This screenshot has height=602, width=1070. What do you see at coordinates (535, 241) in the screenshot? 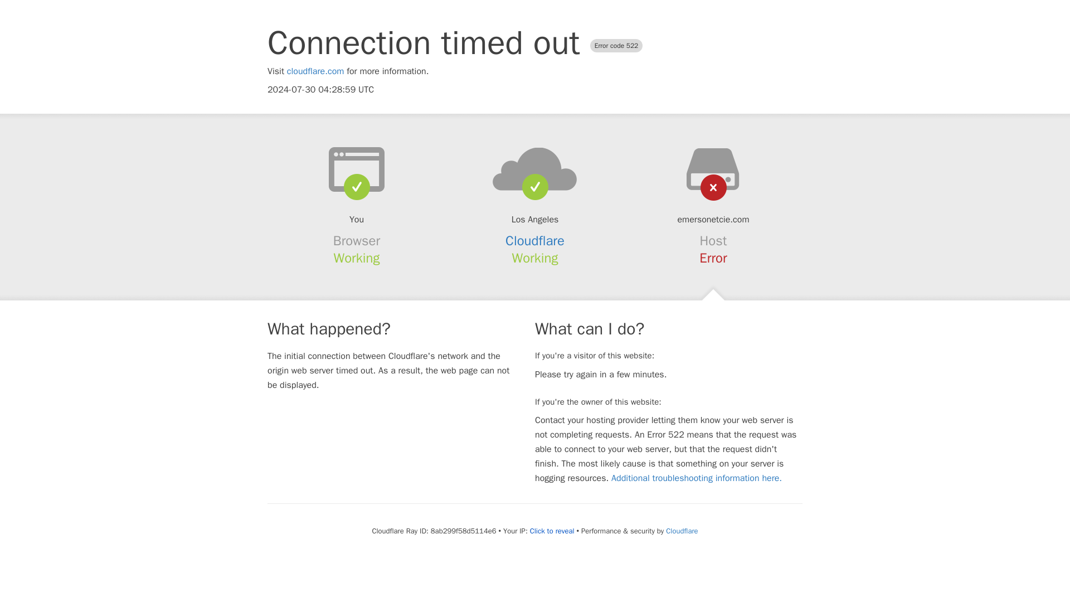
I see `Cloudflare` at bounding box center [535, 241].